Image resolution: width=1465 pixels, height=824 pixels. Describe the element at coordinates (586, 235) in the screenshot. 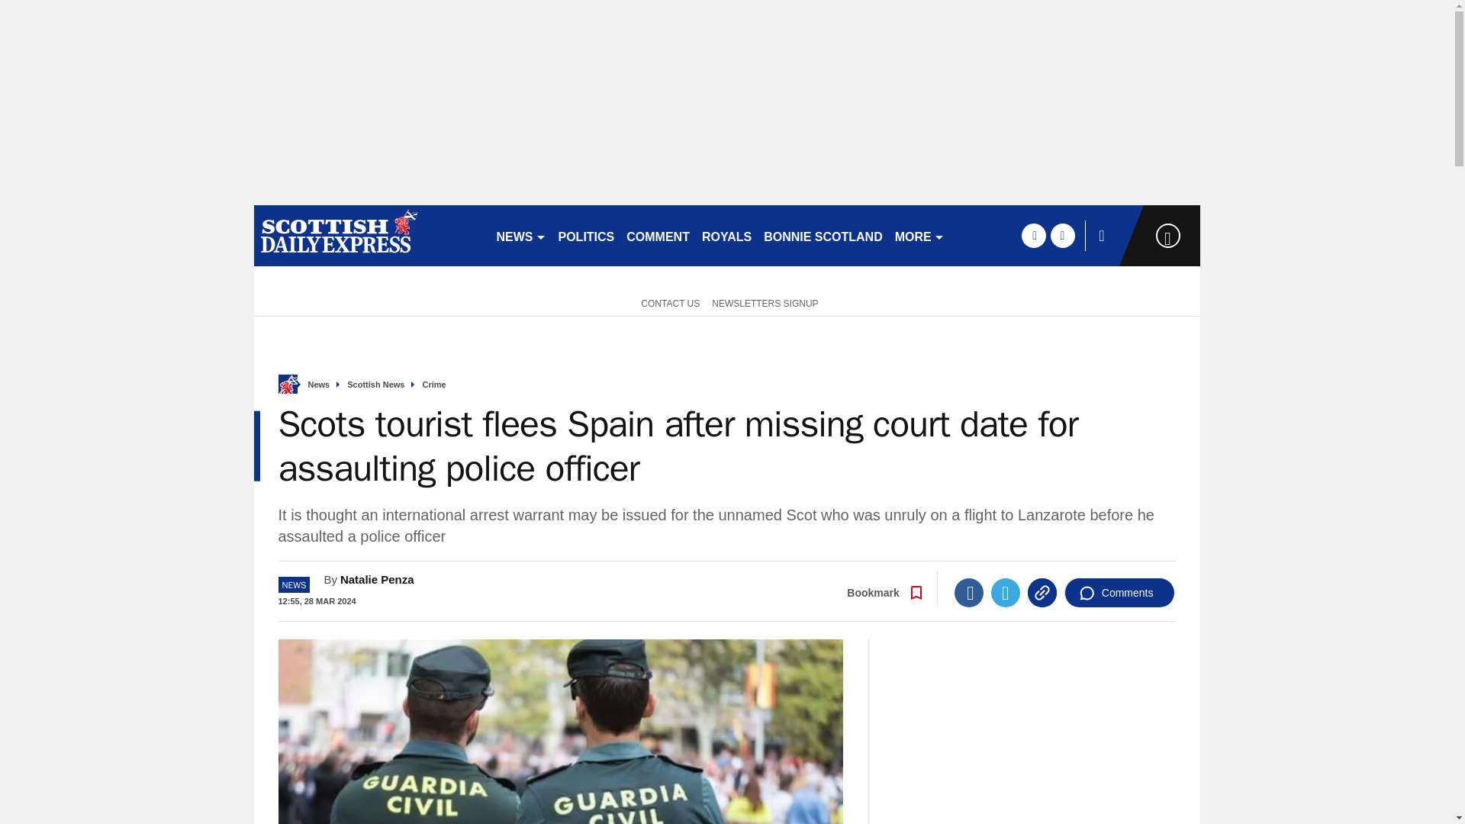

I see `POLITICS` at that location.